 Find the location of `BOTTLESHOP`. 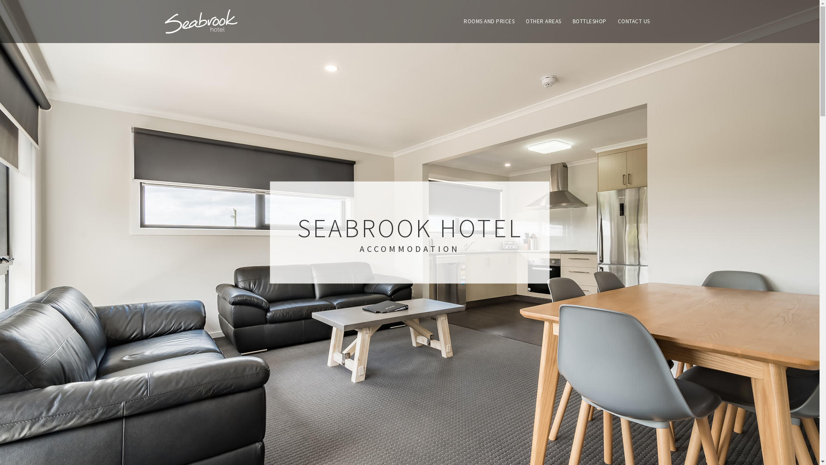

BOTTLESHOP is located at coordinates (589, 22).